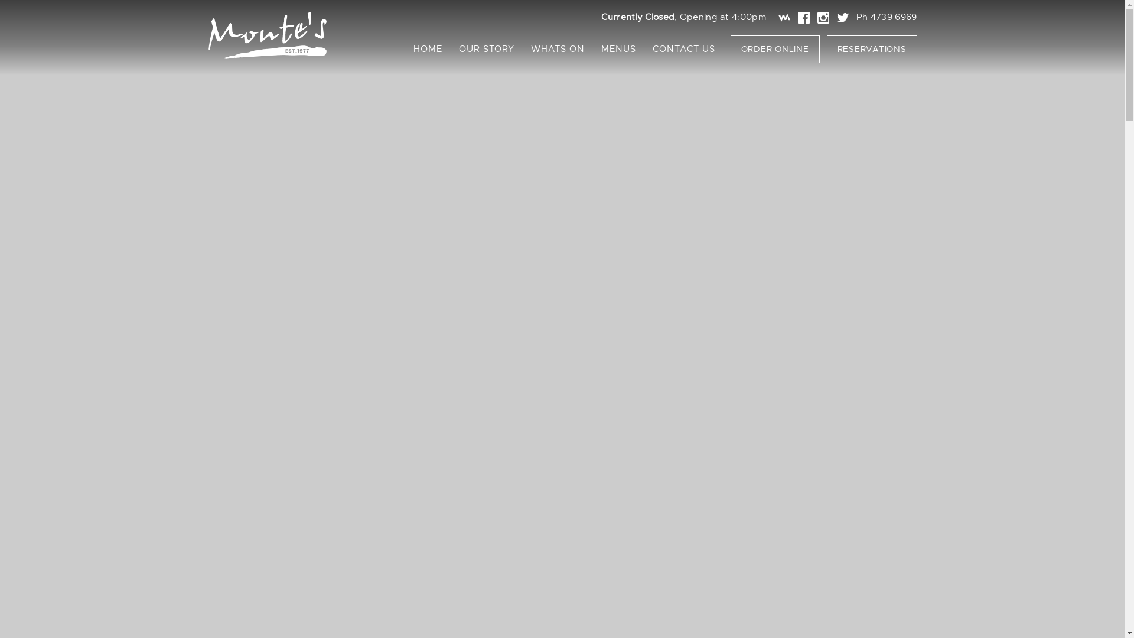 The image size is (1134, 638). What do you see at coordinates (557, 49) in the screenshot?
I see `WHATS ON` at bounding box center [557, 49].